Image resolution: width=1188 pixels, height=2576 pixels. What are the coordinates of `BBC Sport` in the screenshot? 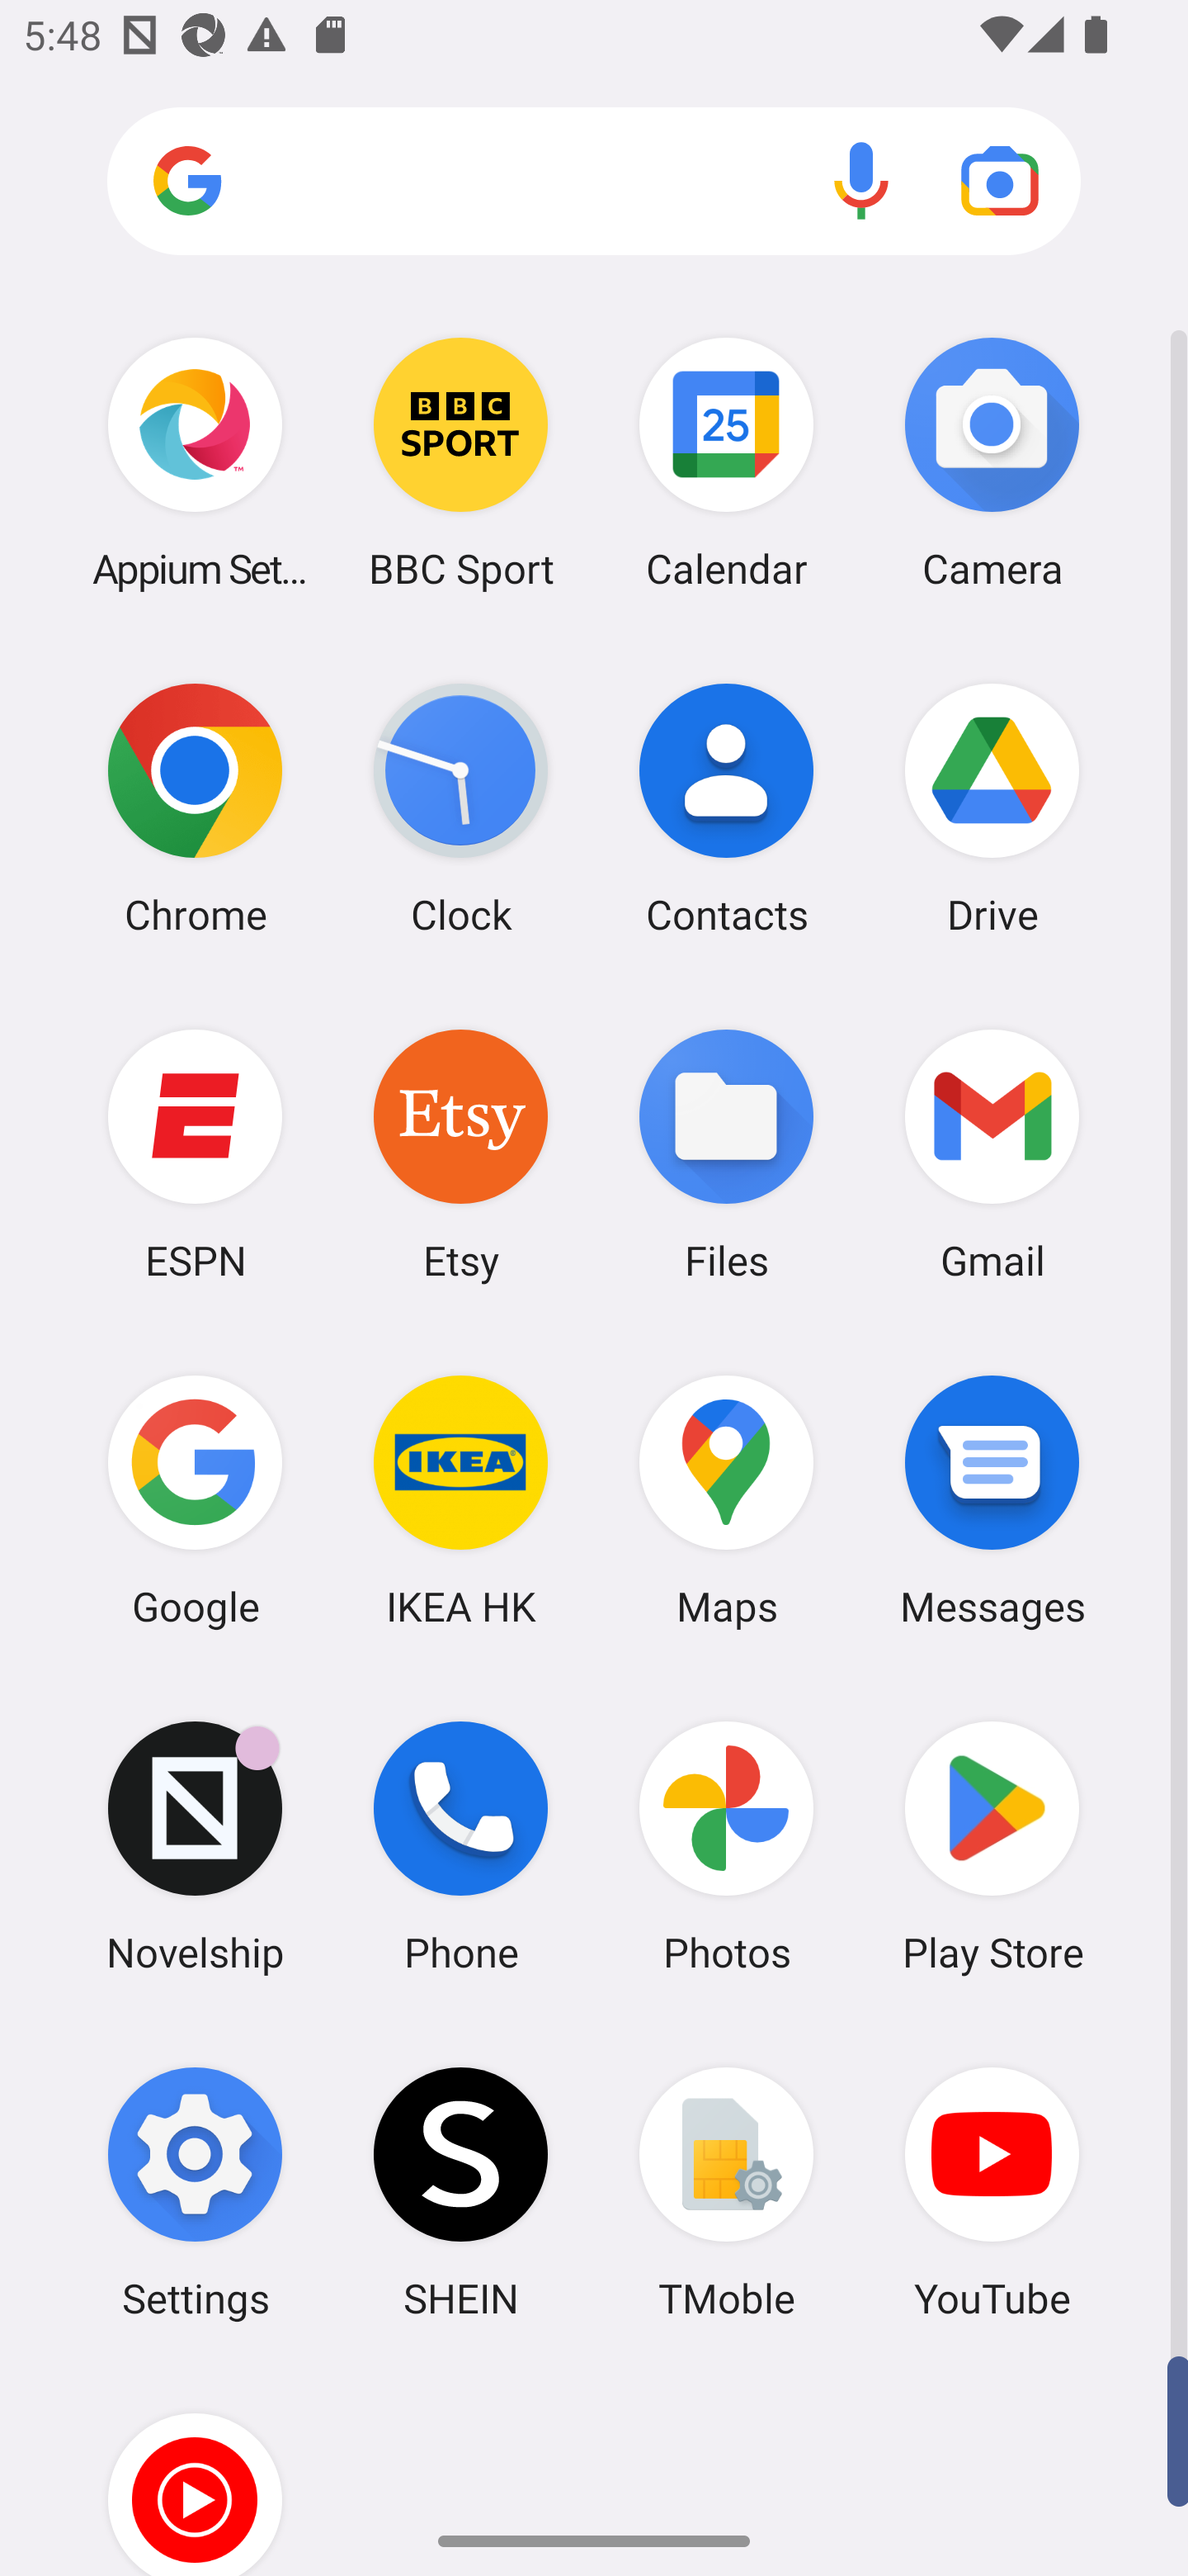 It's located at (460, 462).